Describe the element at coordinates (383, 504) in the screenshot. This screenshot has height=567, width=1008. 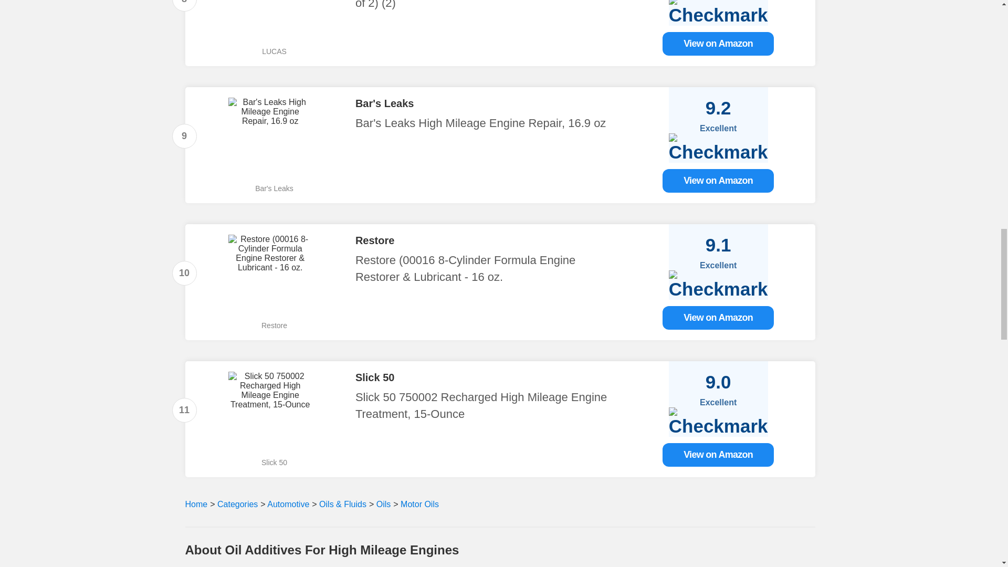
I see `Oils` at that location.